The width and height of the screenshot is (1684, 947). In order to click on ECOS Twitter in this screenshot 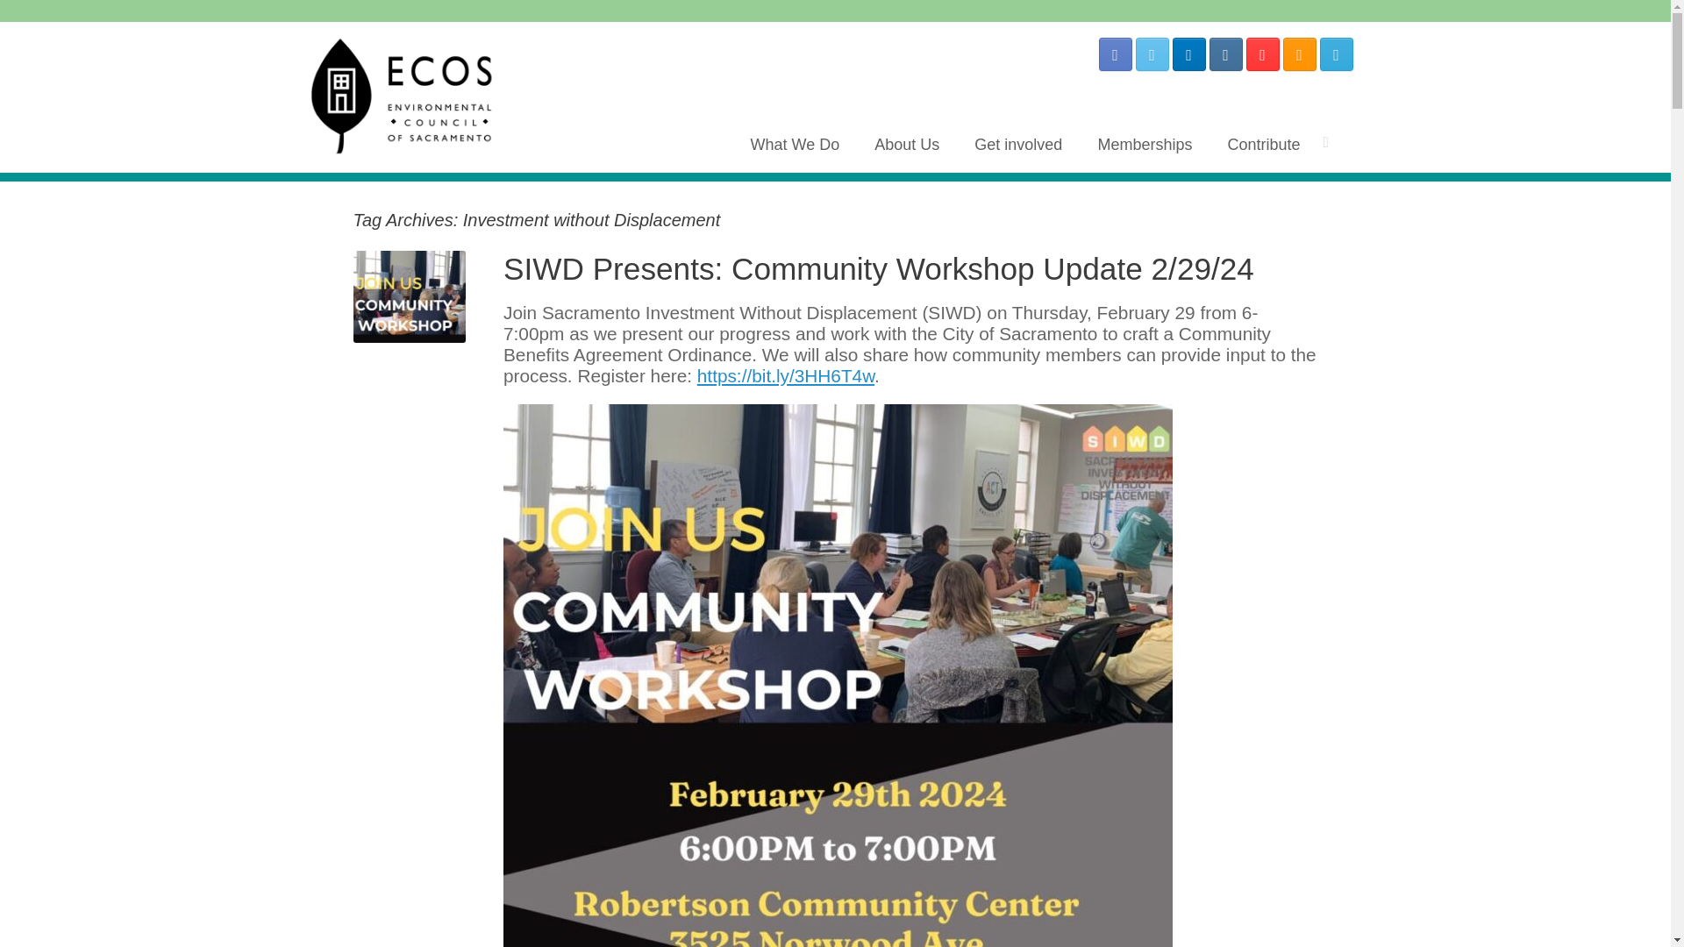, I will do `click(1152, 54)`.